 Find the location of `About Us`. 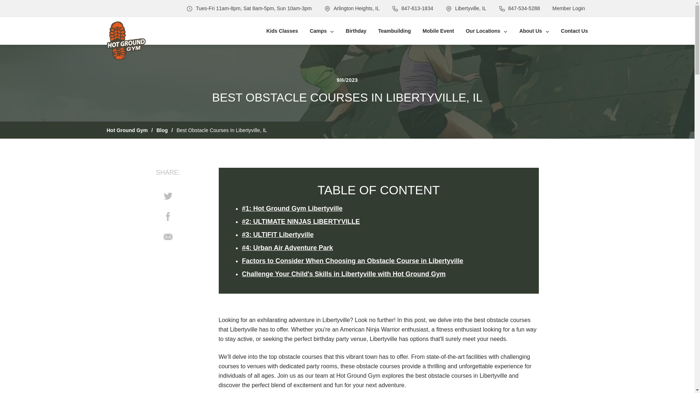

About Us is located at coordinates (534, 31).